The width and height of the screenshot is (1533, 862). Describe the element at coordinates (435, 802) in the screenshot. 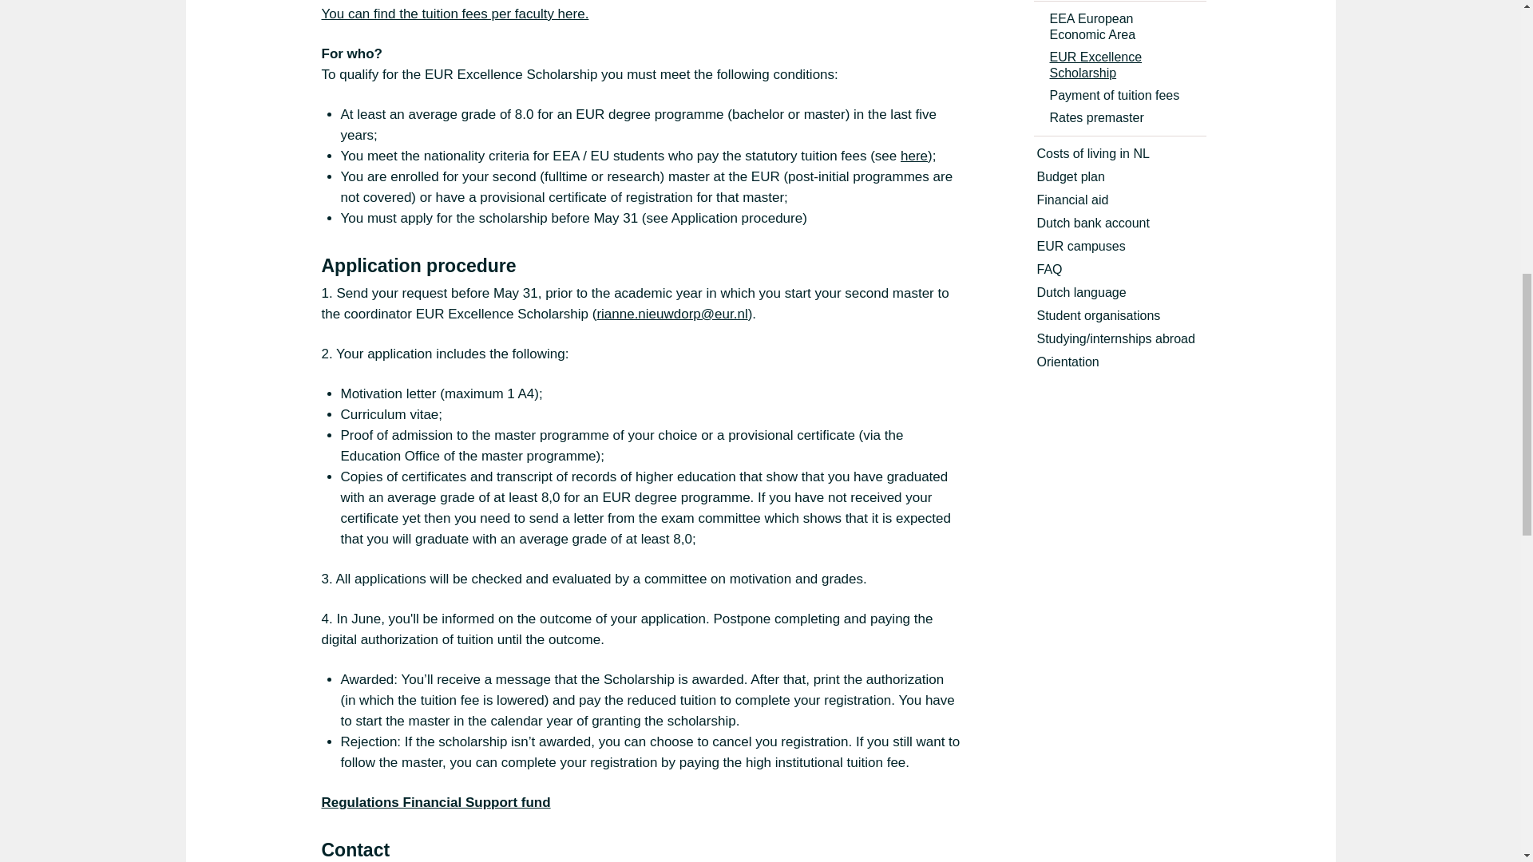

I see `Regulations Financial Support fund` at that location.